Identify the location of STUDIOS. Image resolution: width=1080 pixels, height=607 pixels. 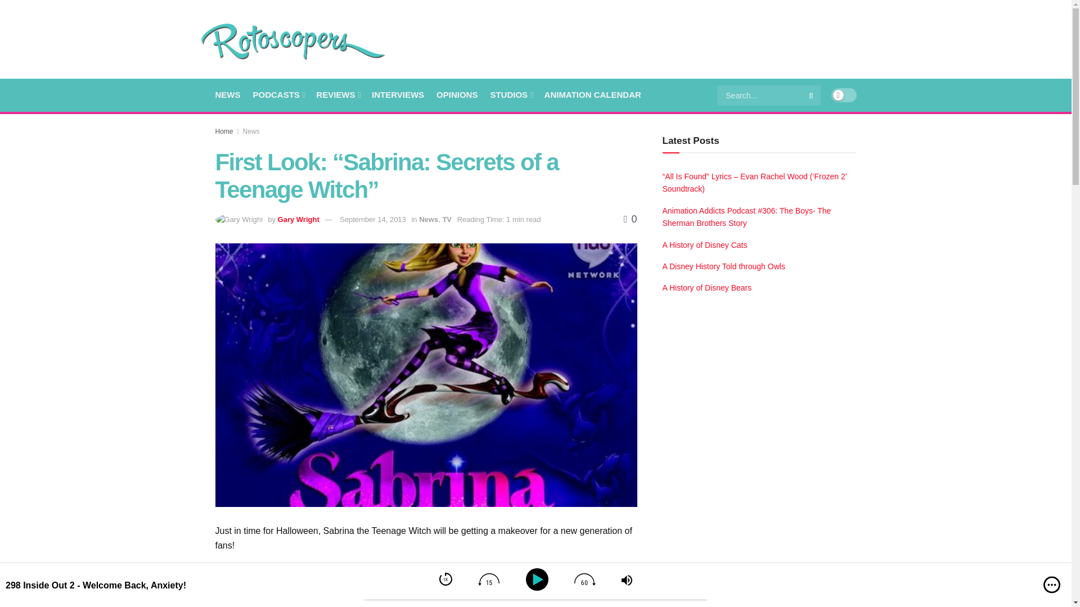
(511, 94).